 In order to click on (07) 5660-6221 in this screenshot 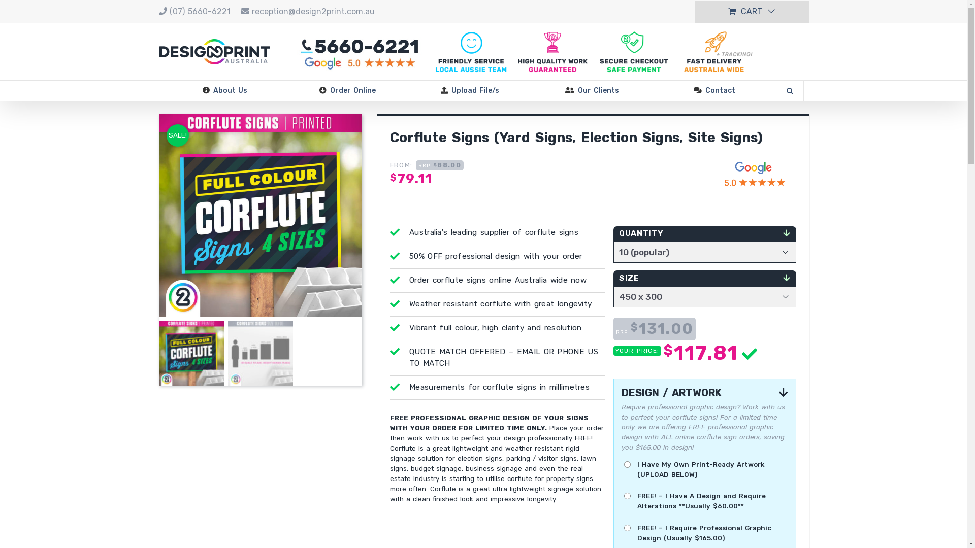, I will do `click(200, 11)`.